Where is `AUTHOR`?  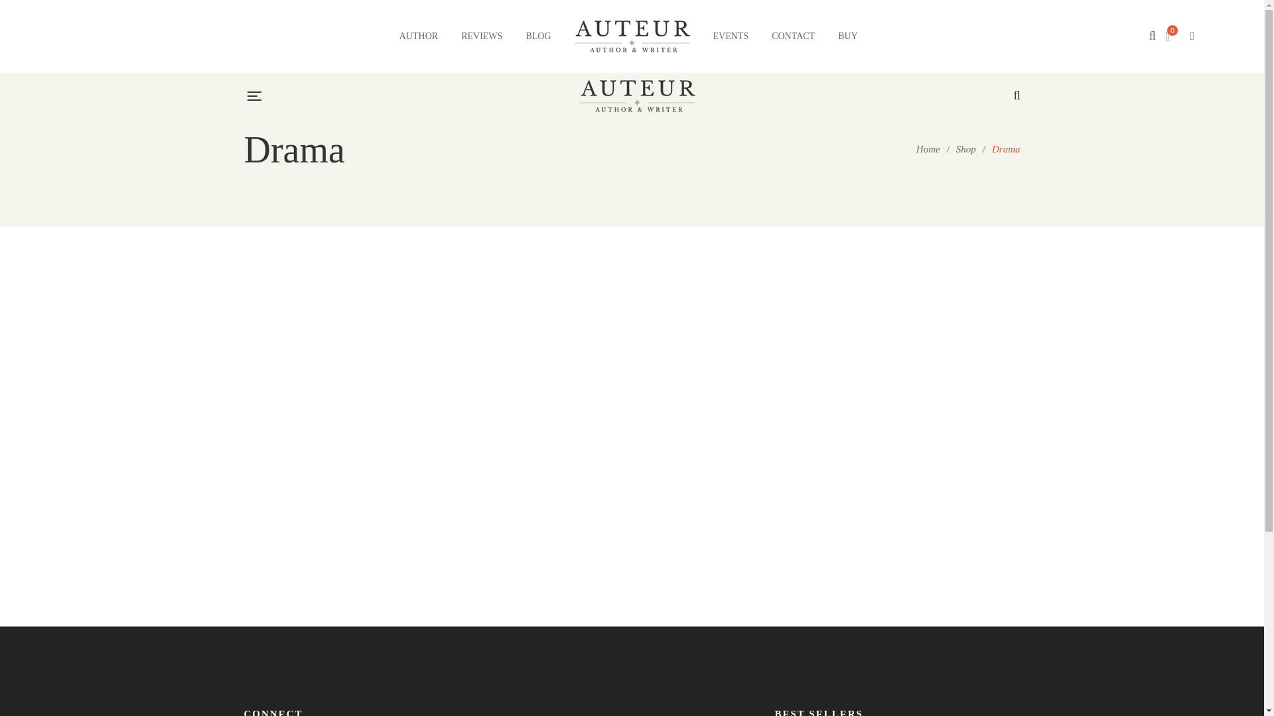
AUTHOR is located at coordinates (419, 36).